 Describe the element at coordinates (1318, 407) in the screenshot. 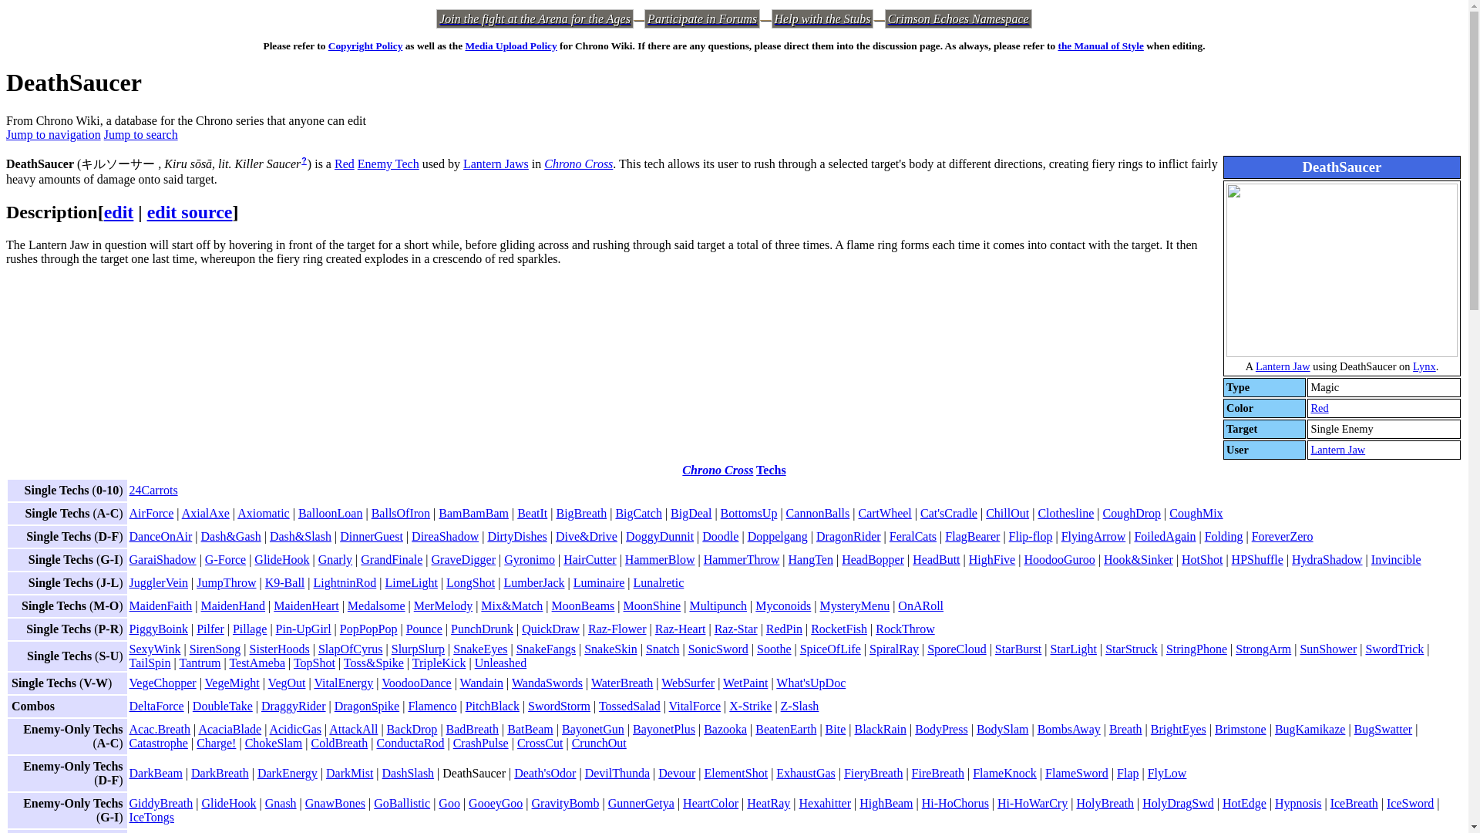

I see `Red` at that location.